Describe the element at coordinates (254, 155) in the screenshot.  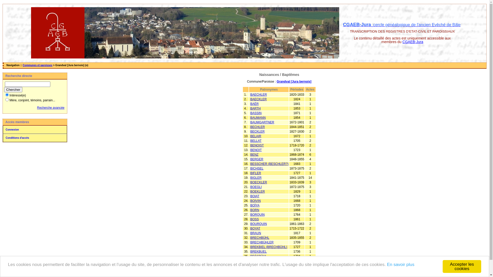
I see `BENZ` at that location.